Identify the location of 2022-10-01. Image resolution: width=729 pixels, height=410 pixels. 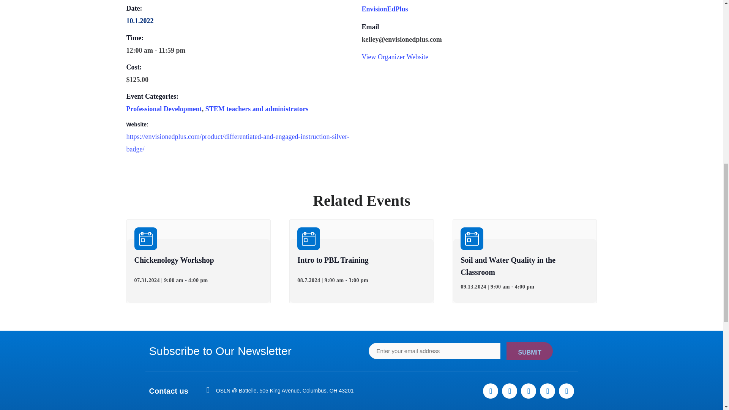
(140, 20).